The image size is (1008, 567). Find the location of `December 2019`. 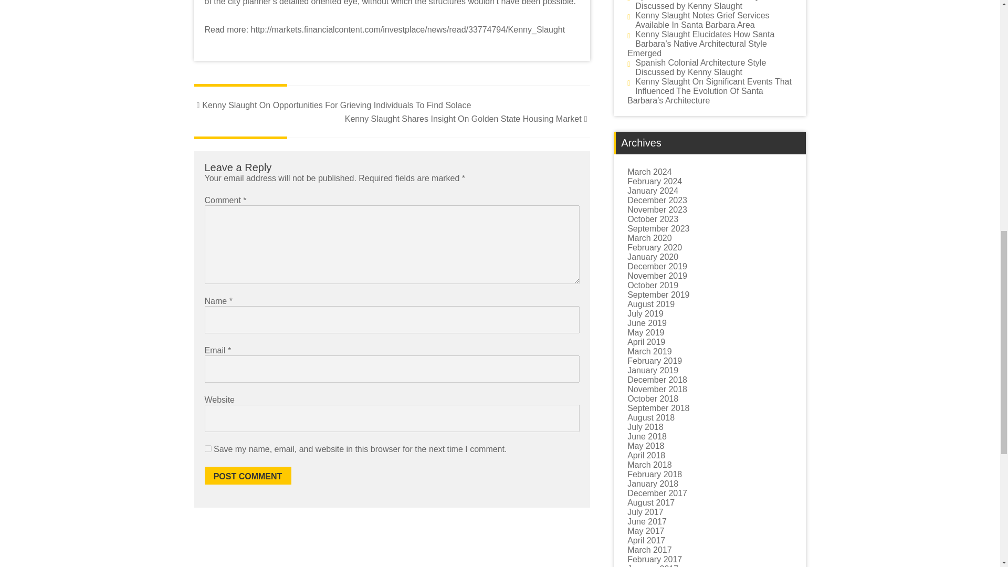

December 2019 is located at coordinates (657, 266).